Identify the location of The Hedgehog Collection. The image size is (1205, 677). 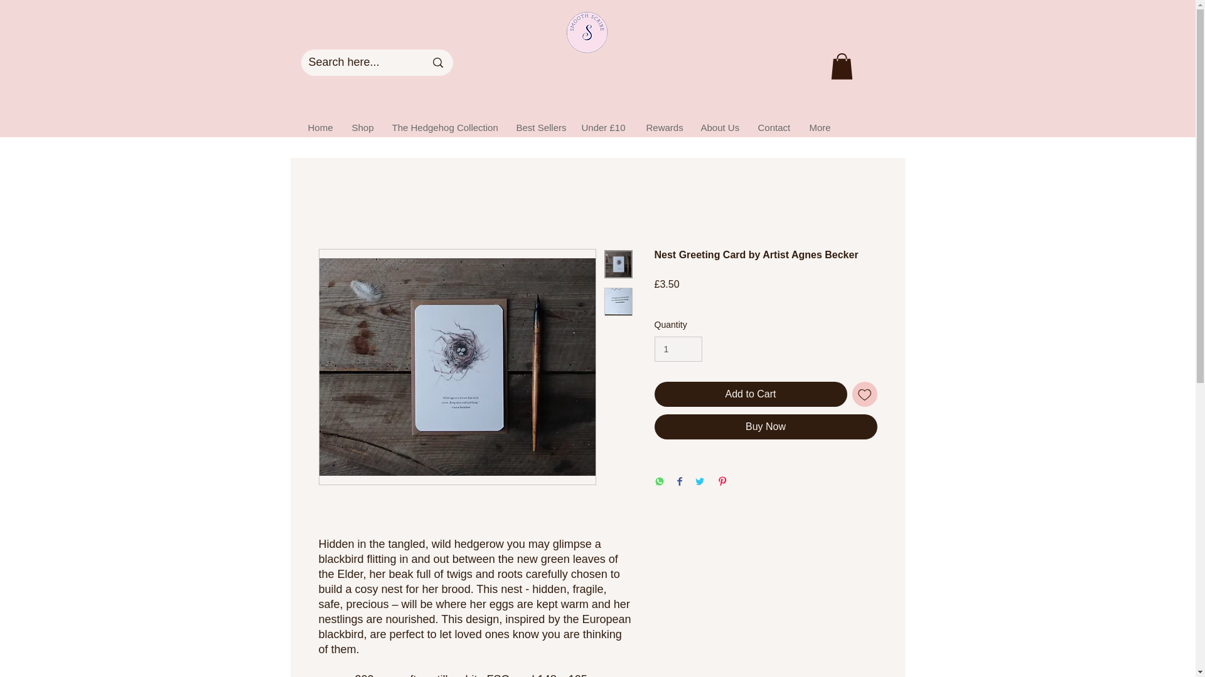
(444, 128).